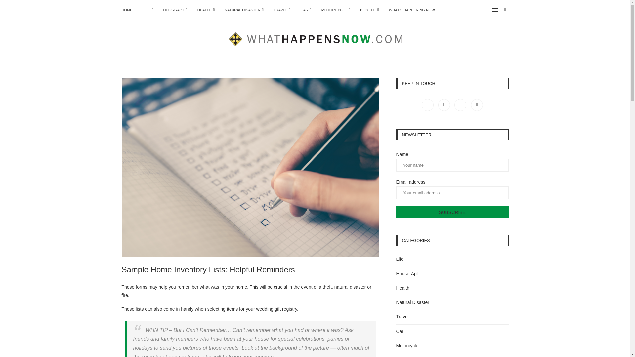  What do you see at coordinates (206, 10) in the screenshot?
I see `HEALTH` at bounding box center [206, 10].